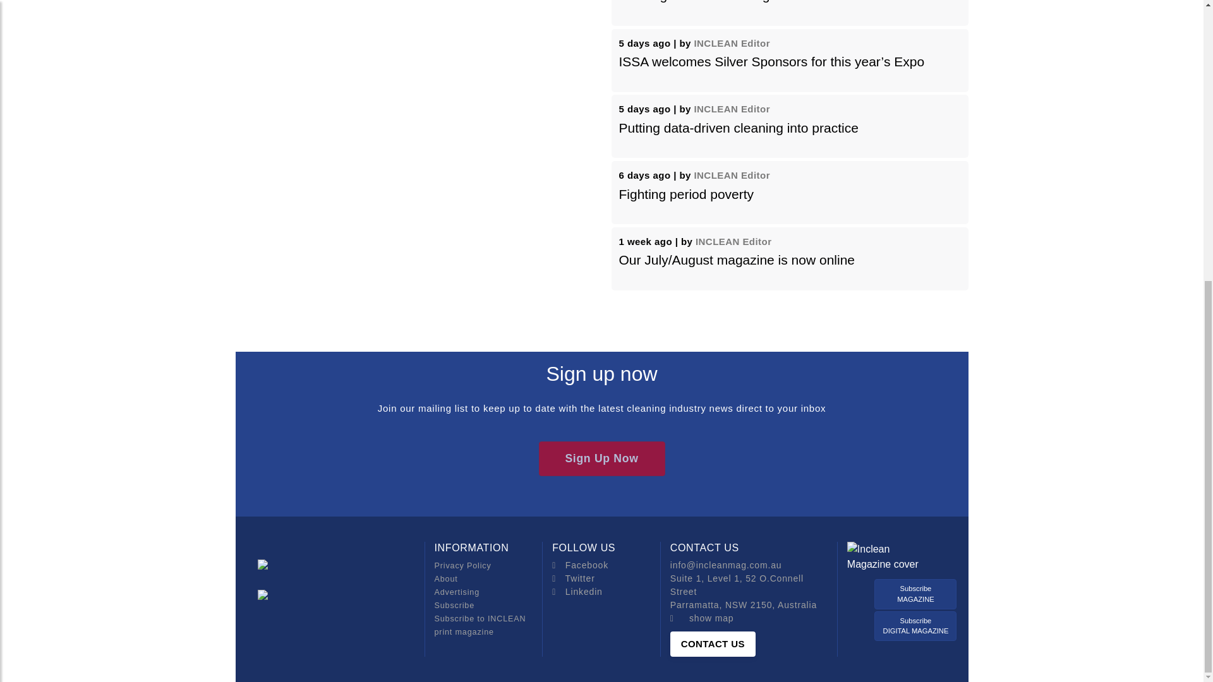 The width and height of the screenshot is (1213, 682). I want to click on INCLEAN Editor, so click(732, 43).